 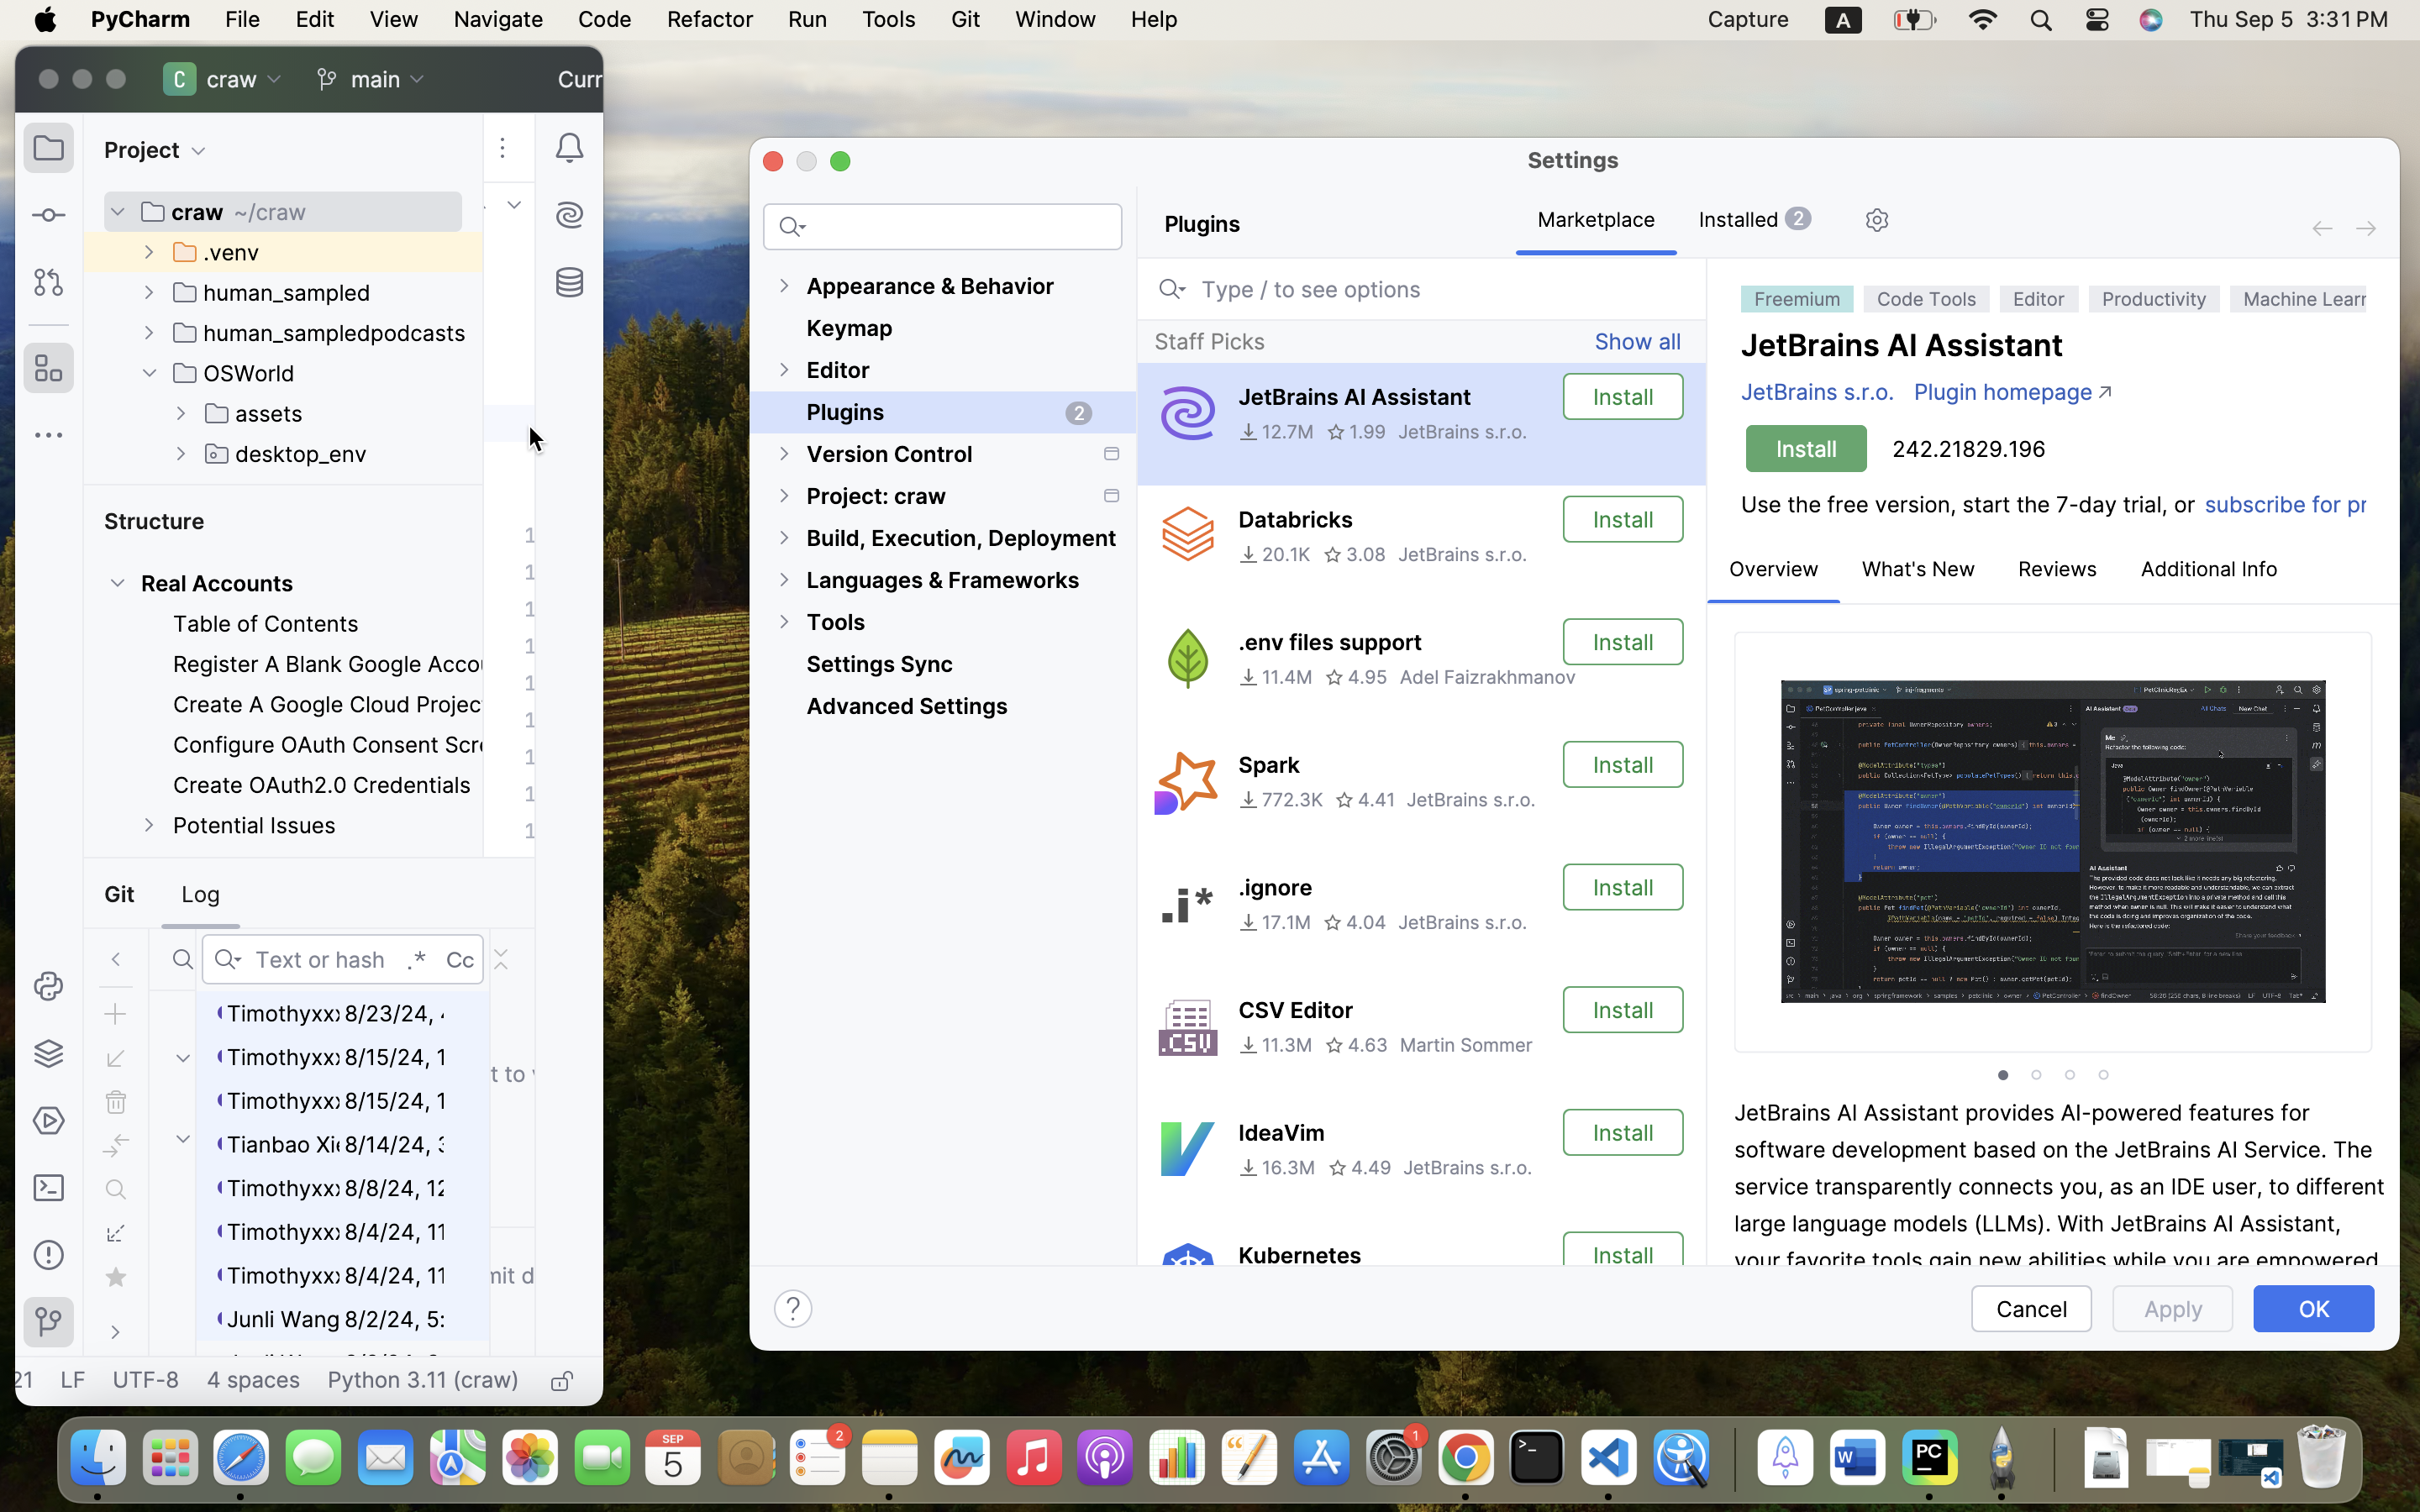 What do you see at coordinates (2054, 297) in the screenshot?
I see `0` at bounding box center [2054, 297].